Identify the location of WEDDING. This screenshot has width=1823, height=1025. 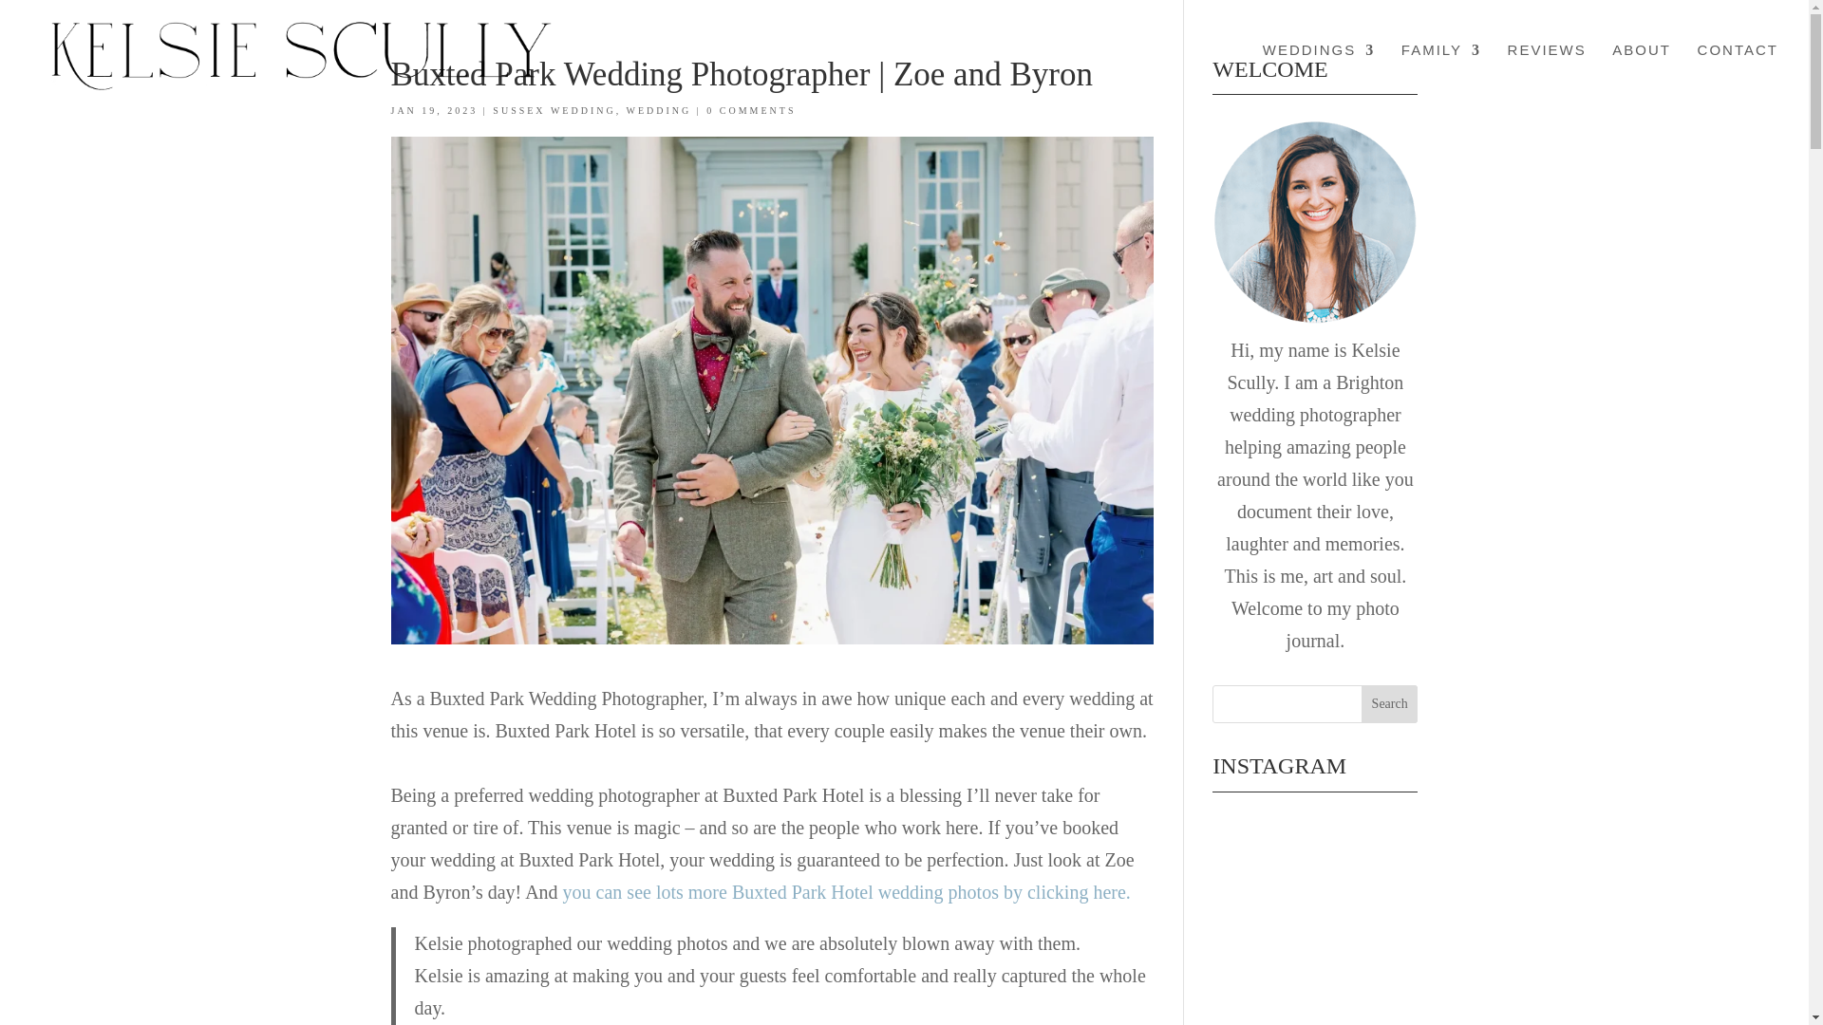
(659, 110).